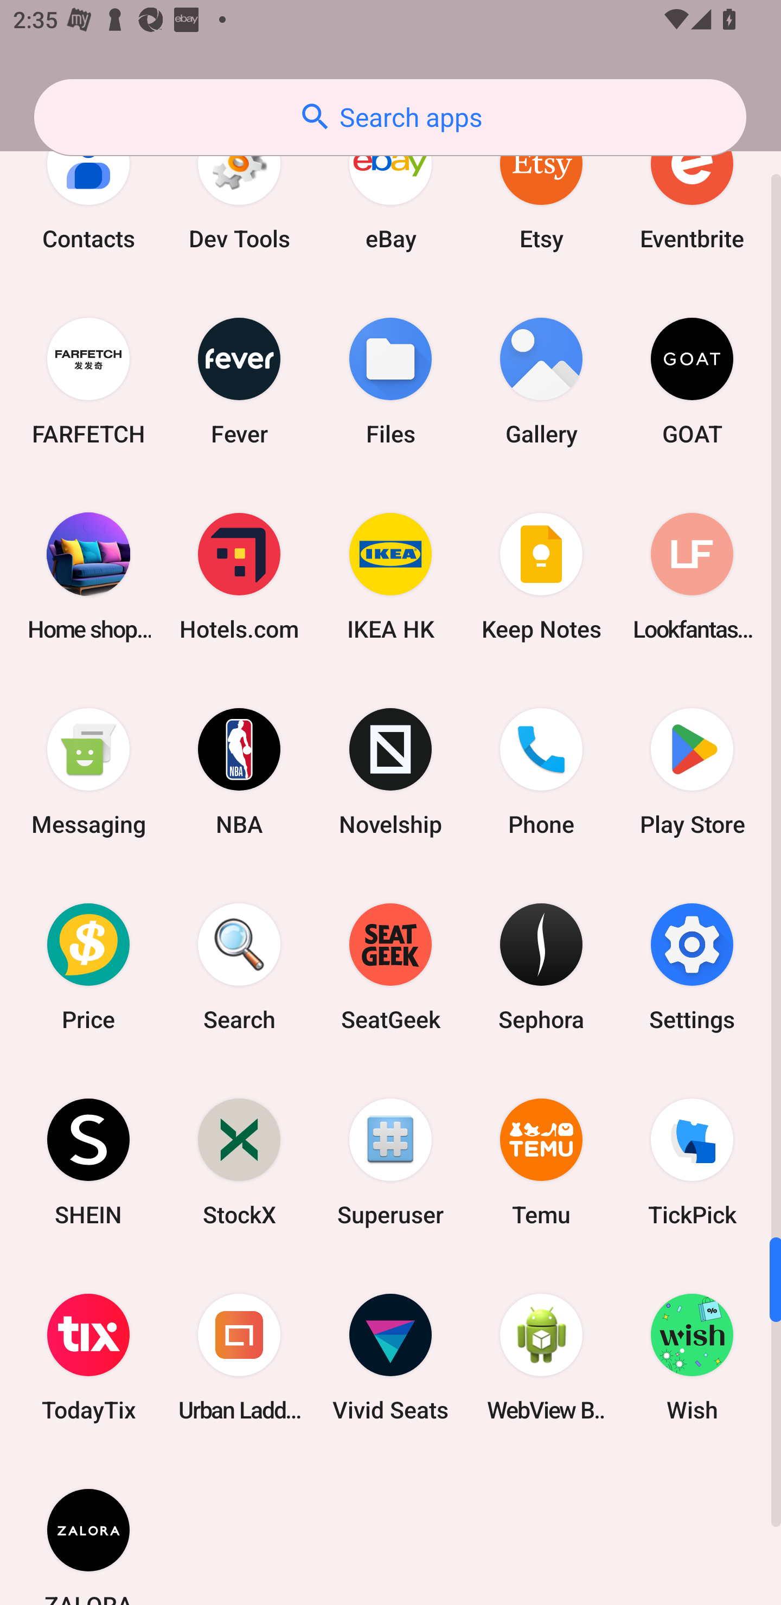 Image resolution: width=781 pixels, height=1605 pixels. Describe the element at coordinates (390, 576) in the screenshot. I see `IKEA HK` at that location.